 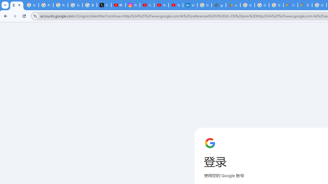 What do you see at coordinates (75, 5) in the screenshot?
I see `Sign in - Google Accounts` at bounding box center [75, 5].